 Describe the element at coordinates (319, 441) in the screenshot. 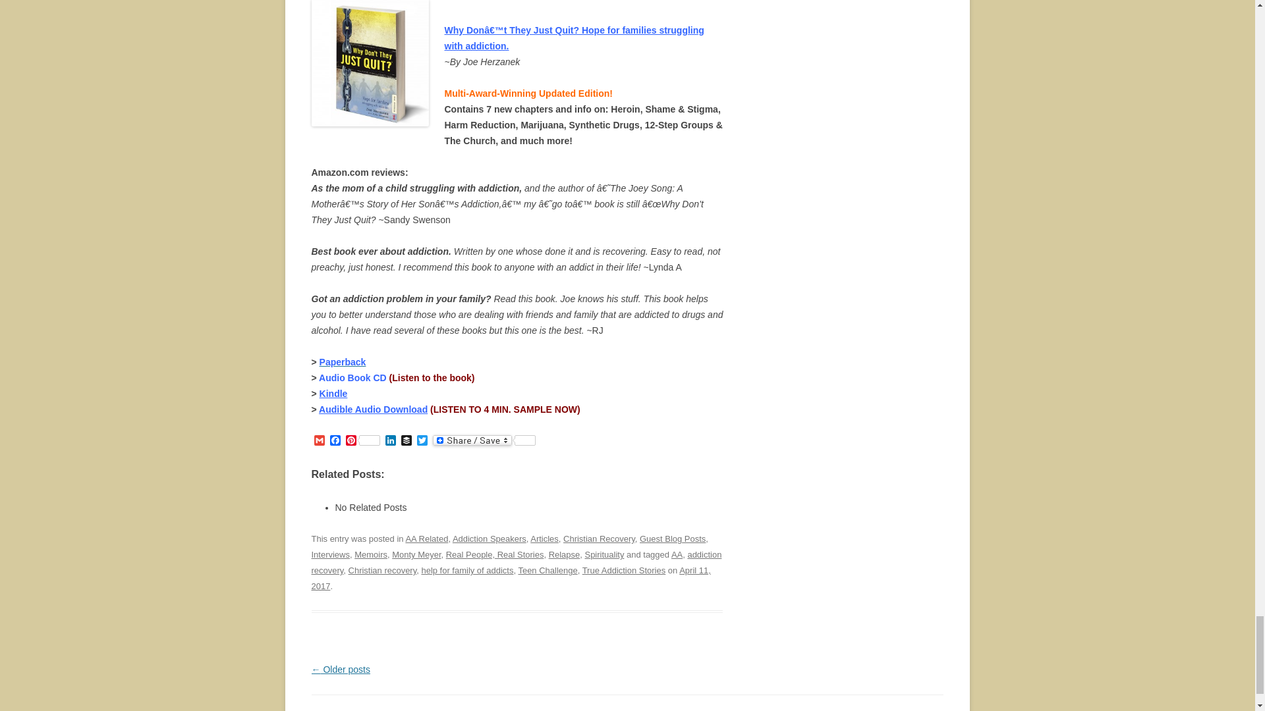

I see `Gmail` at that location.